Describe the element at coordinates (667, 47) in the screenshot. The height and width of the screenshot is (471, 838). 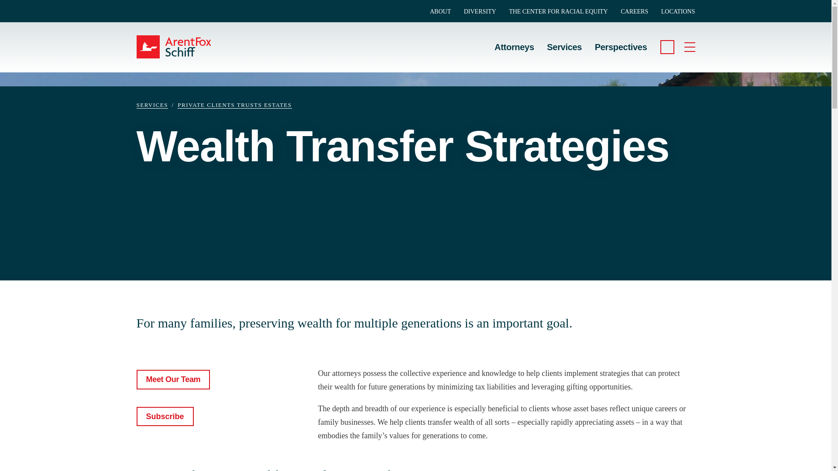
I see `Search the Site` at that location.